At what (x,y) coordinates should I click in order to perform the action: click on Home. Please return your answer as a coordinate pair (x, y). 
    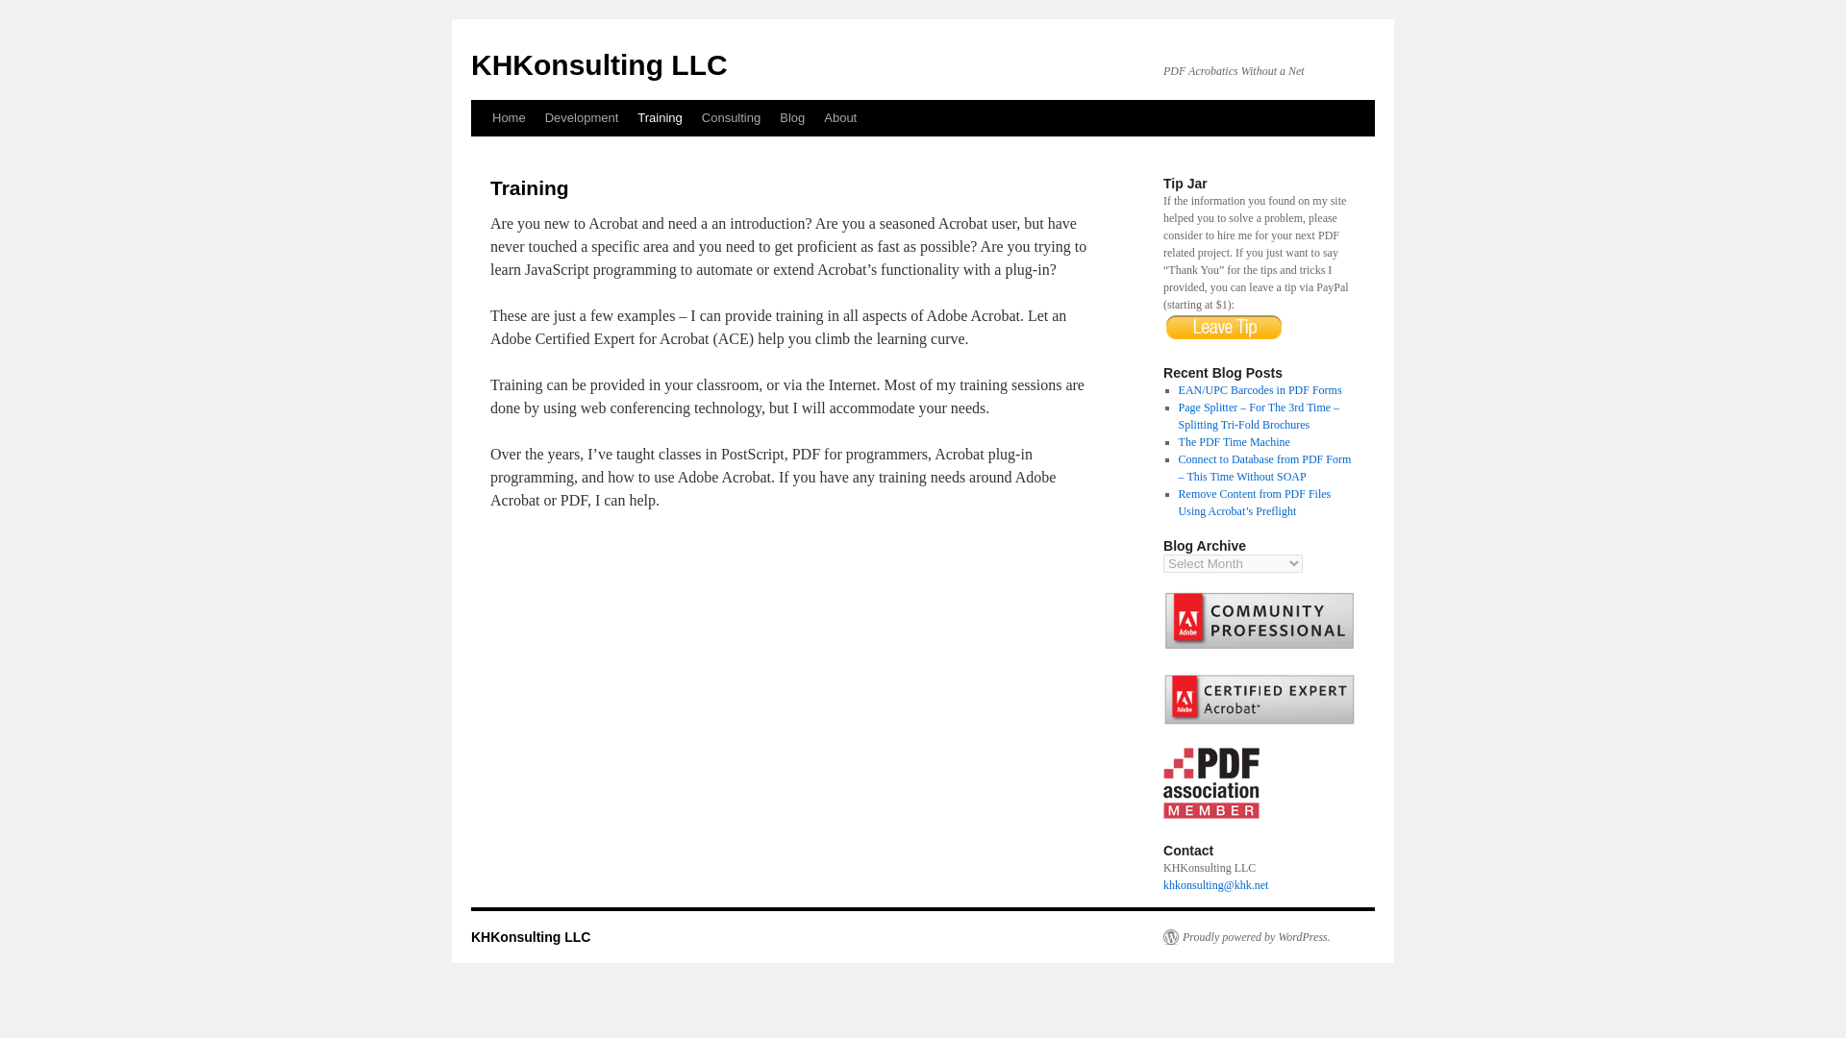
    Looking at the image, I should click on (508, 117).